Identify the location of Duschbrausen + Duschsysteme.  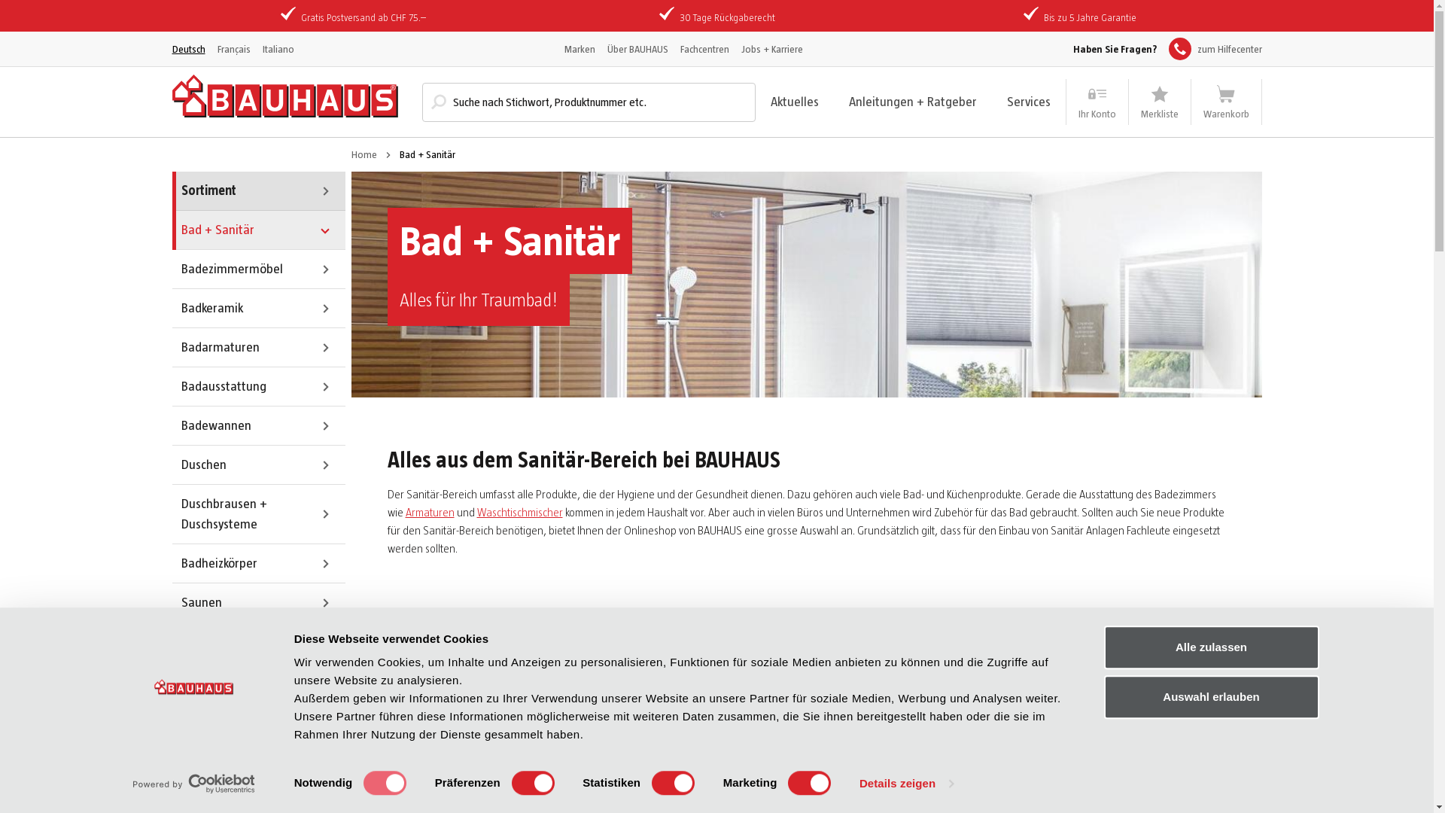
(258, 515).